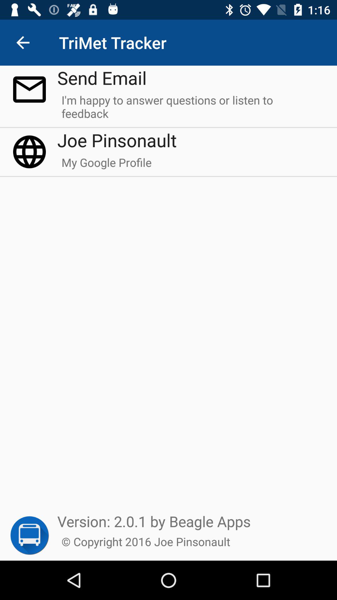  I want to click on turn on the item above the joe pinsonault, so click(191, 109).